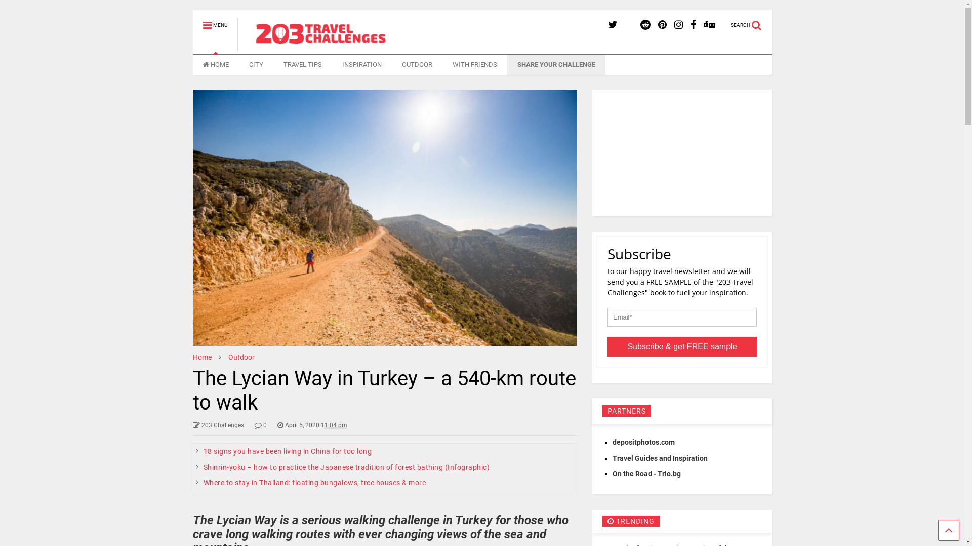 This screenshot has width=972, height=546. What do you see at coordinates (219, 425) in the screenshot?
I see `203 Challenges` at bounding box center [219, 425].